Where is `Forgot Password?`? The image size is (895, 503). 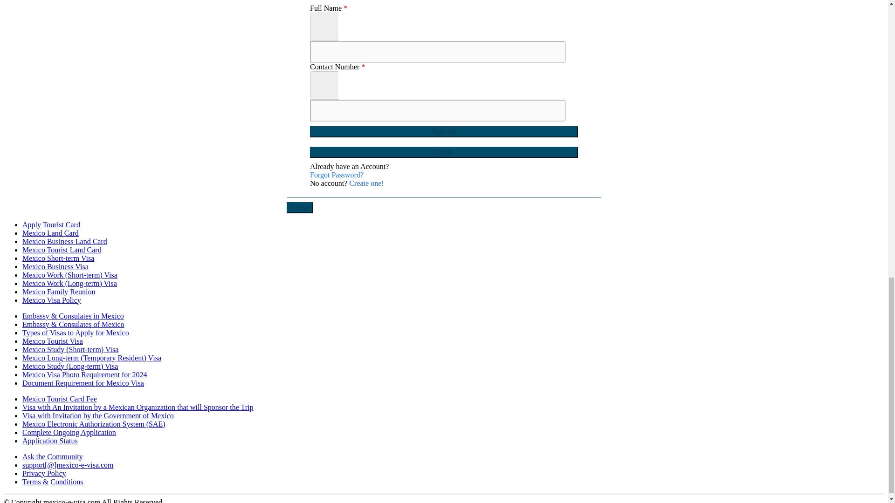 Forgot Password? is located at coordinates (337, 175).